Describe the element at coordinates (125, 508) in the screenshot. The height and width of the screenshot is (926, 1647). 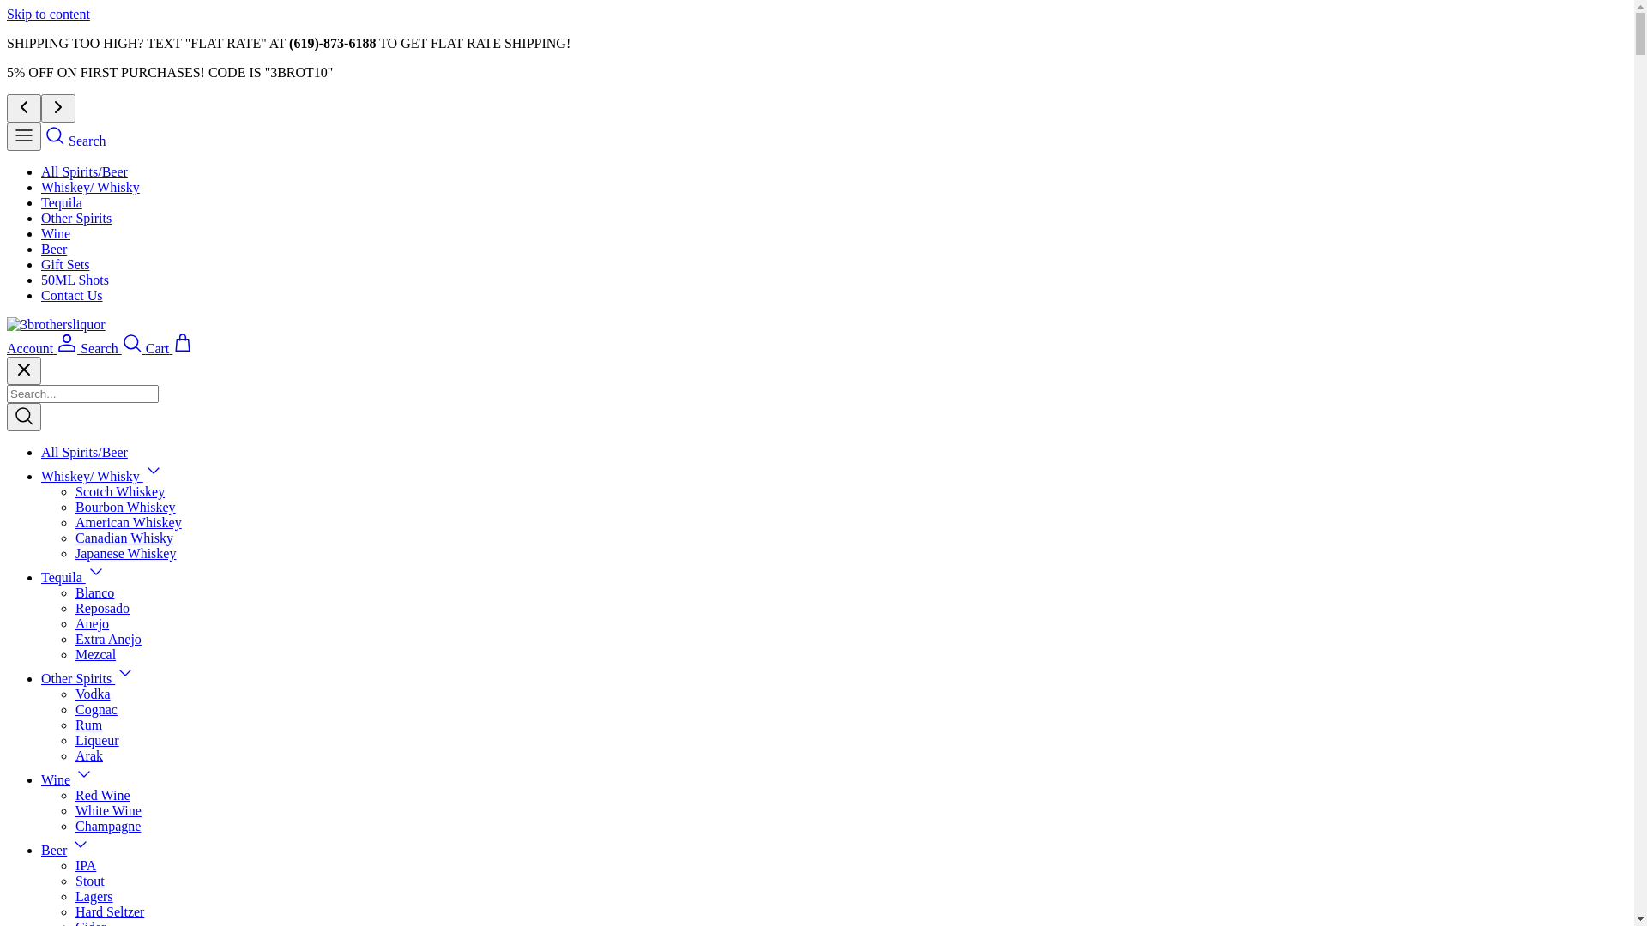
I see `Bourbon Whiskey` at that location.